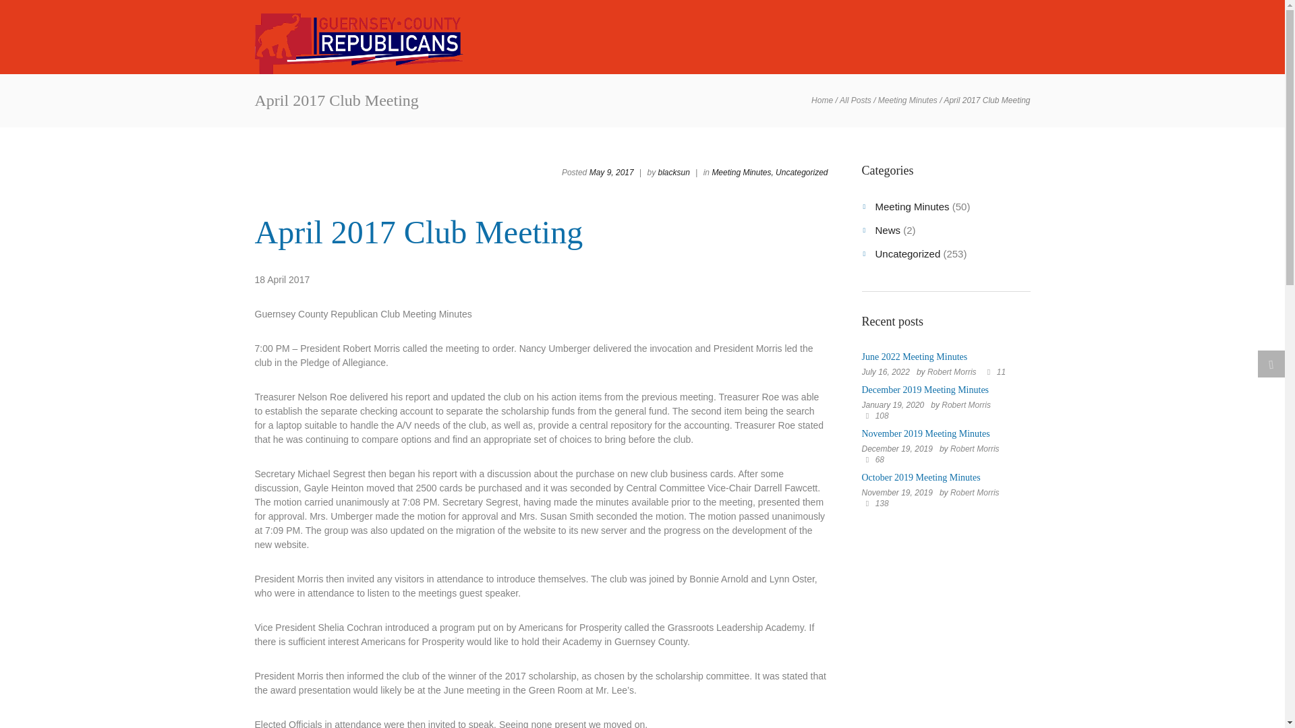  Describe the element at coordinates (674, 173) in the screenshot. I see `blacksun` at that location.